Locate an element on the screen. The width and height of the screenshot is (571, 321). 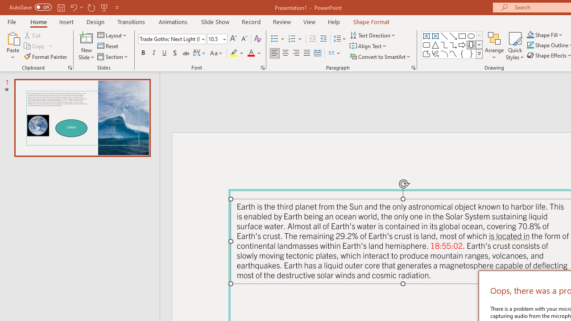
Vertical Text Box is located at coordinates (435, 36).